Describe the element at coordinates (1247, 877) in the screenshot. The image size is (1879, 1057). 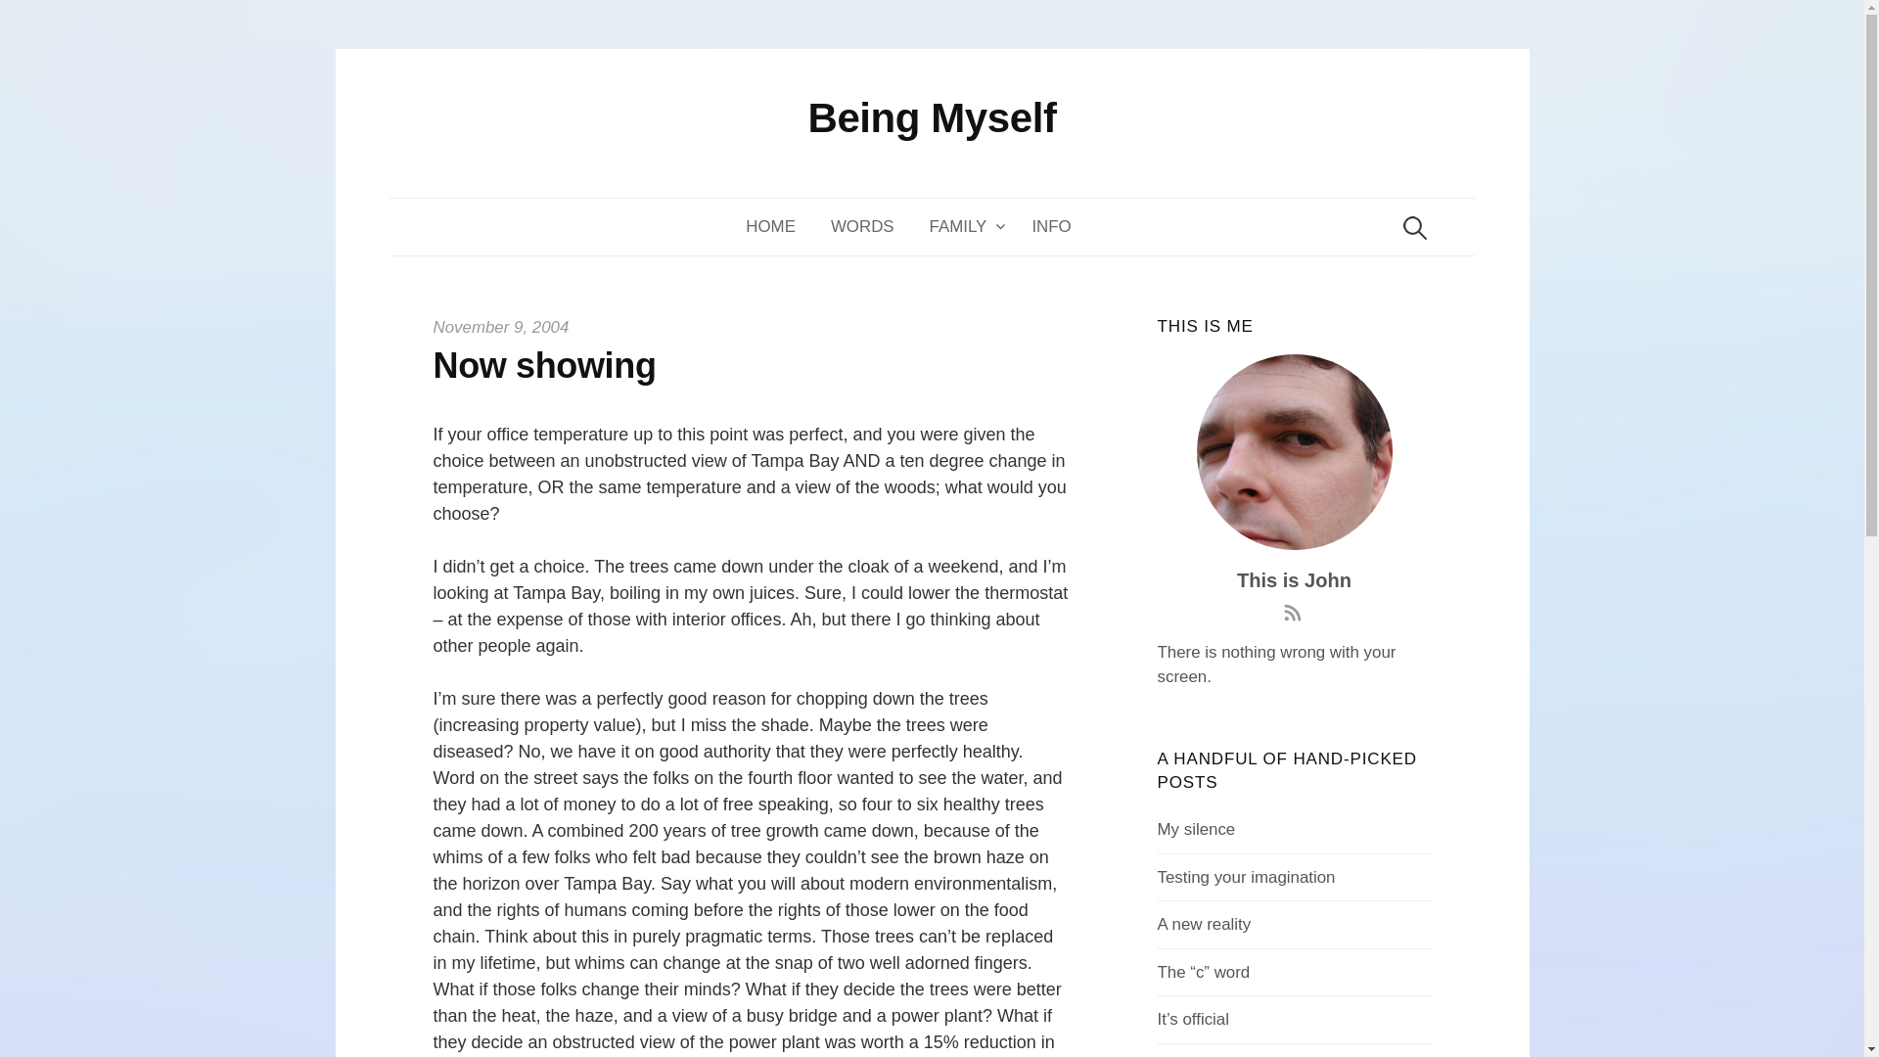
I see `Testing your imagination` at that location.